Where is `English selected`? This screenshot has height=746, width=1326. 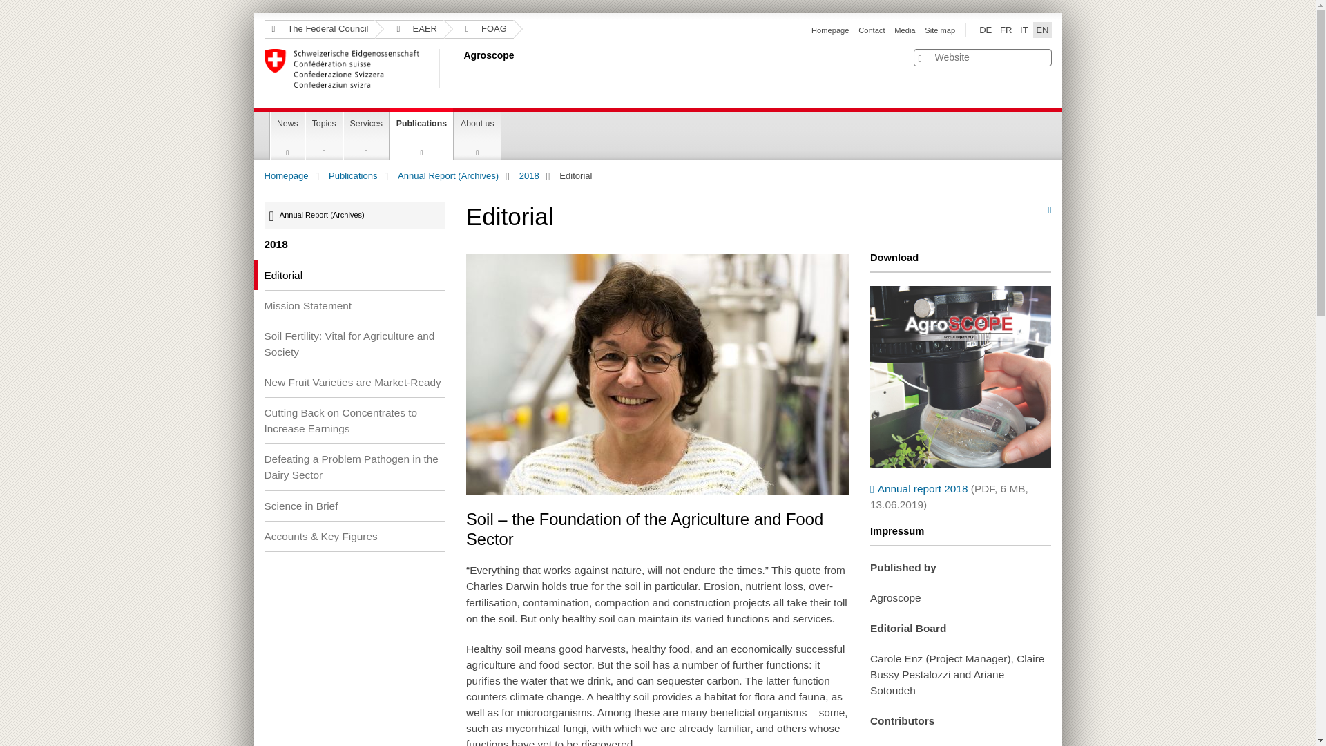 English selected is located at coordinates (1041, 30).